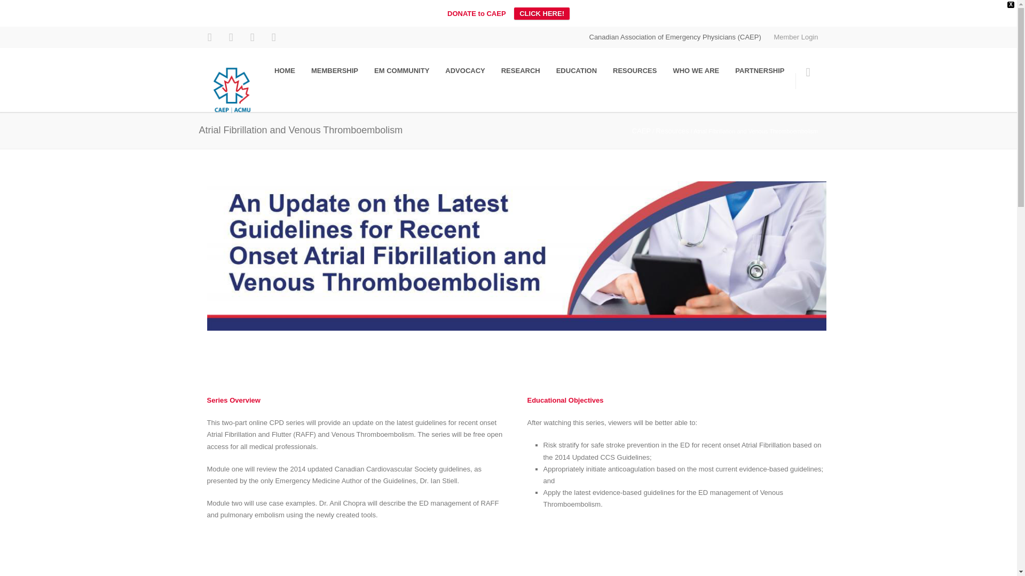 This screenshot has height=576, width=1025. Describe the element at coordinates (231, 37) in the screenshot. I see `Instagram` at that location.